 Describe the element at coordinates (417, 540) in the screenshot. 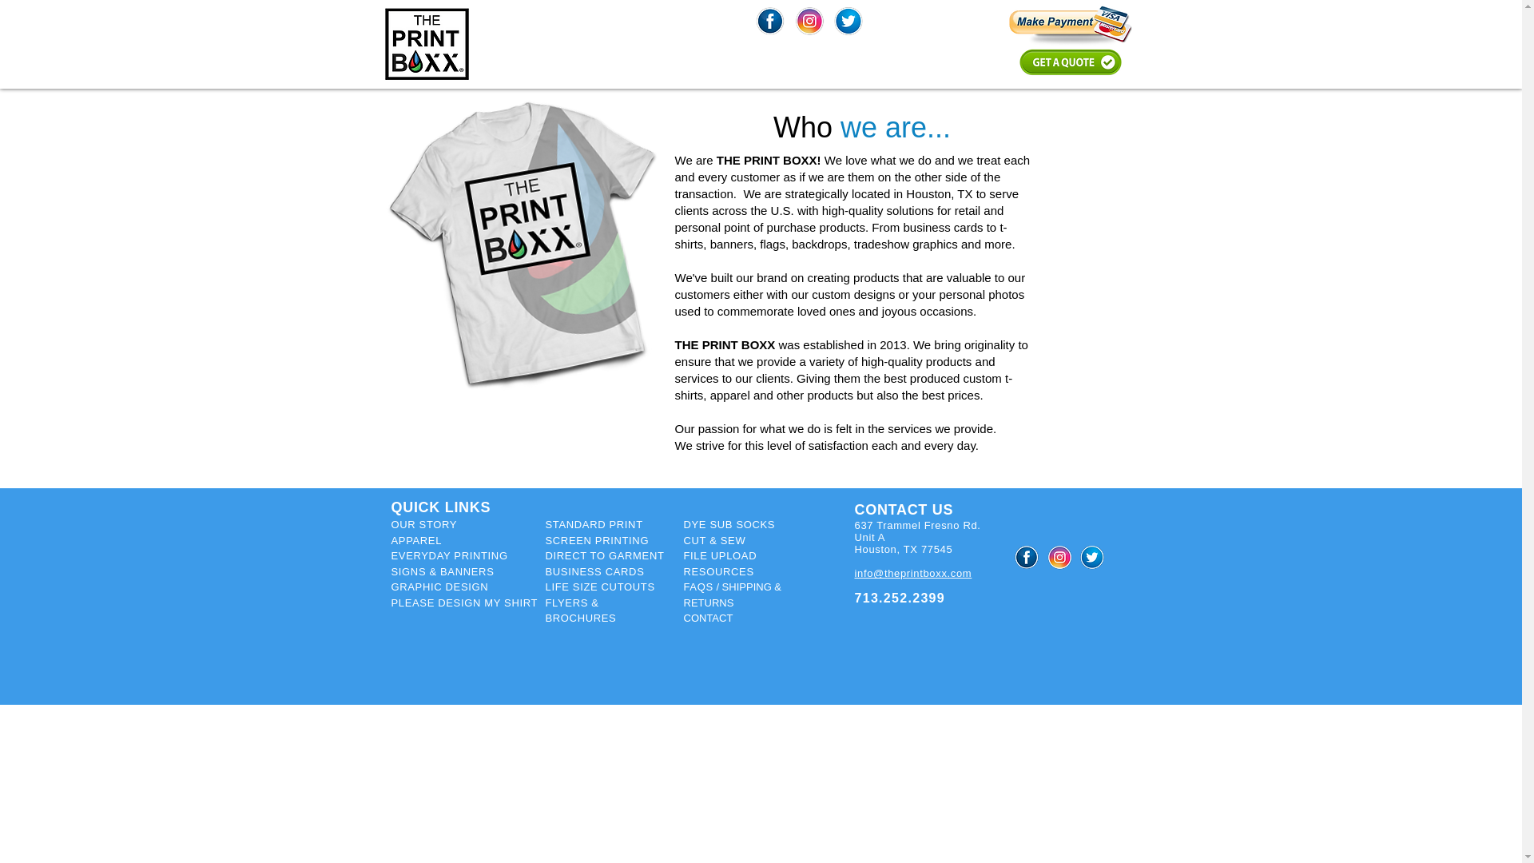

I see `APPAREL` at that location.